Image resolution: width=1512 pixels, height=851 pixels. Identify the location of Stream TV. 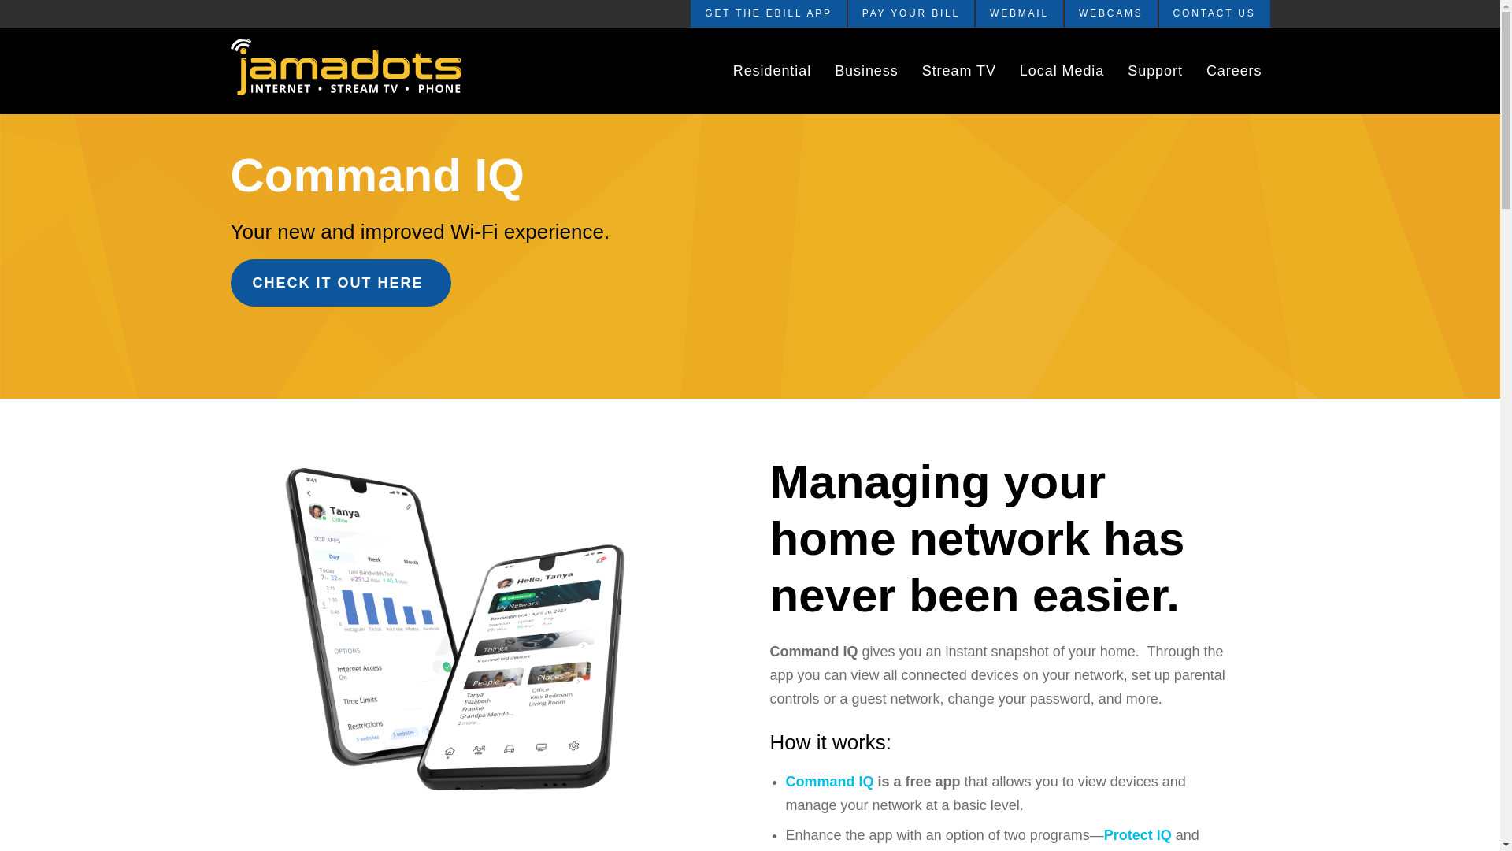
(959, 71).